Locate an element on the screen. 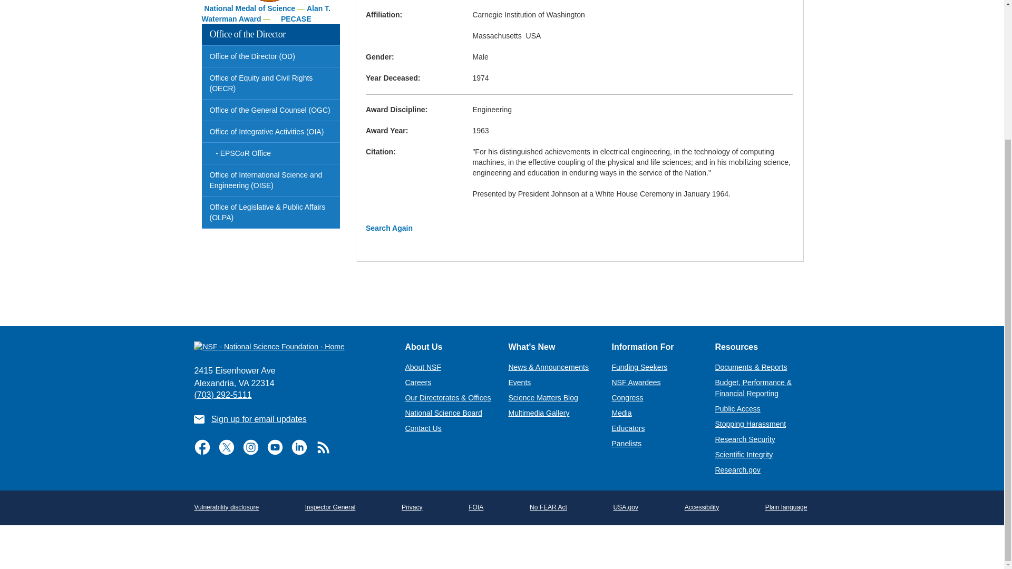 Image resolution: width=1012 pixels, height=569 pixels. PECASE is located at coordinates (296, 19).